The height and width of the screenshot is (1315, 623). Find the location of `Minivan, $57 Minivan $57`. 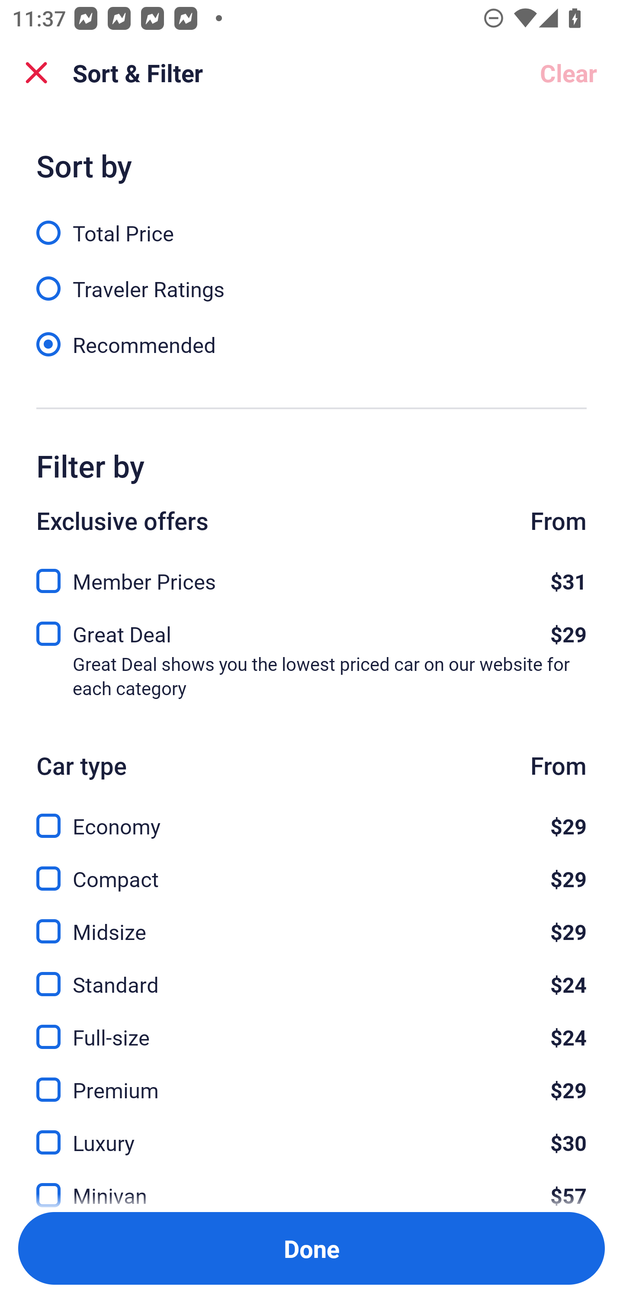

Minivan, $57 Minivan $57 is located at coordinates (311, 1186).